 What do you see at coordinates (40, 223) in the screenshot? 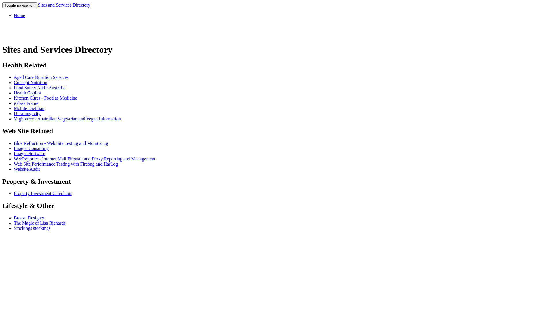
I see `The Magic of Lisa Richards` at bounding box center [40, 223].